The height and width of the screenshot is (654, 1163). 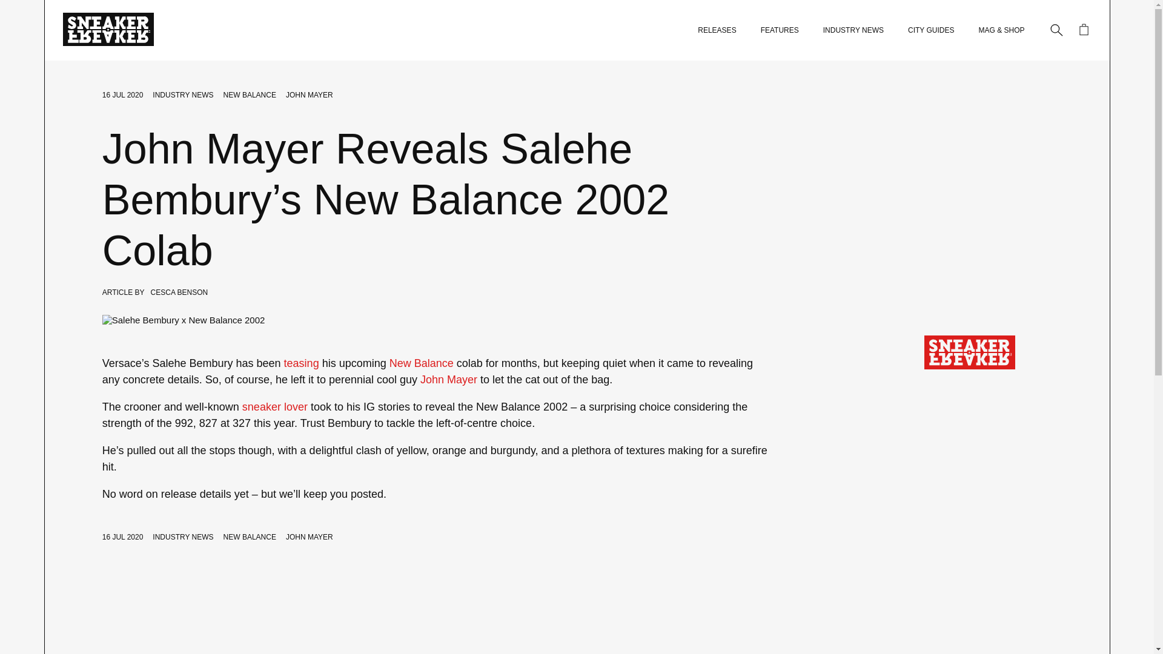 I want to click on INDUSTRY NEWS, so click(x=182, y=537).